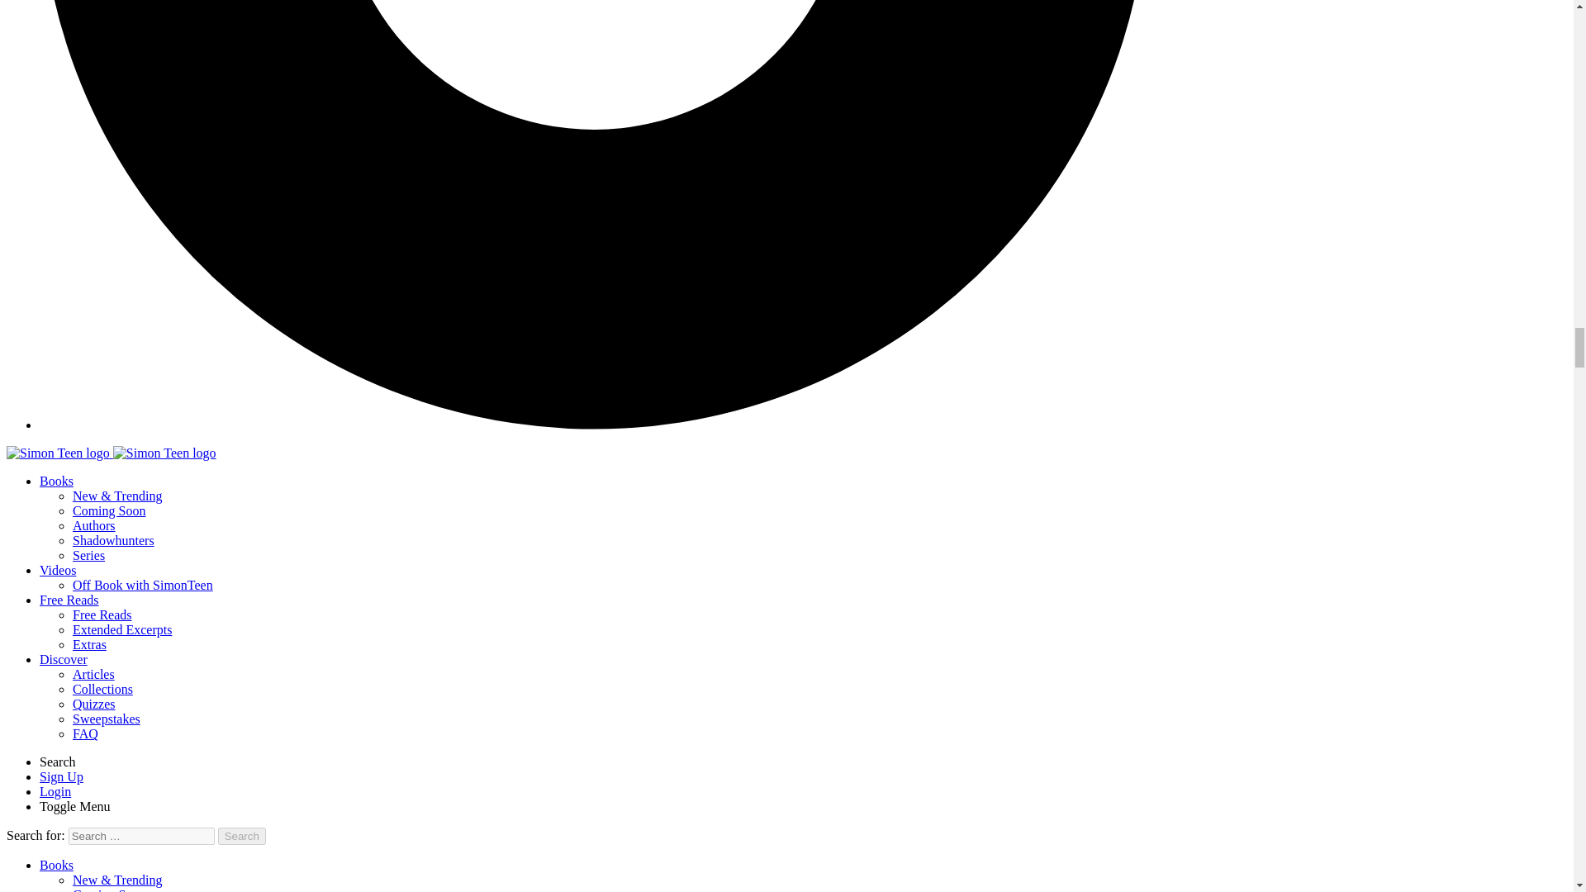  I want to click on Videos, so click(58, 570).